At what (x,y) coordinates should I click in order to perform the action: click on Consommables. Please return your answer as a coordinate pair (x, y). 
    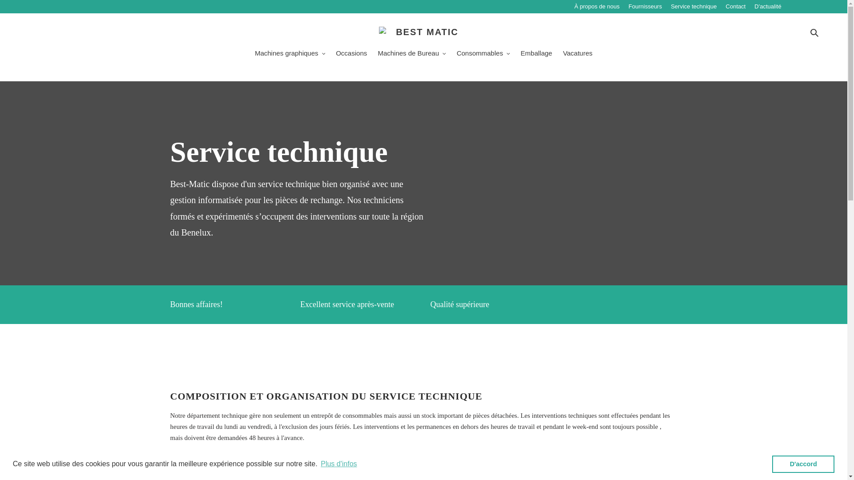
    Looking at the image, I should click on (483, 54).